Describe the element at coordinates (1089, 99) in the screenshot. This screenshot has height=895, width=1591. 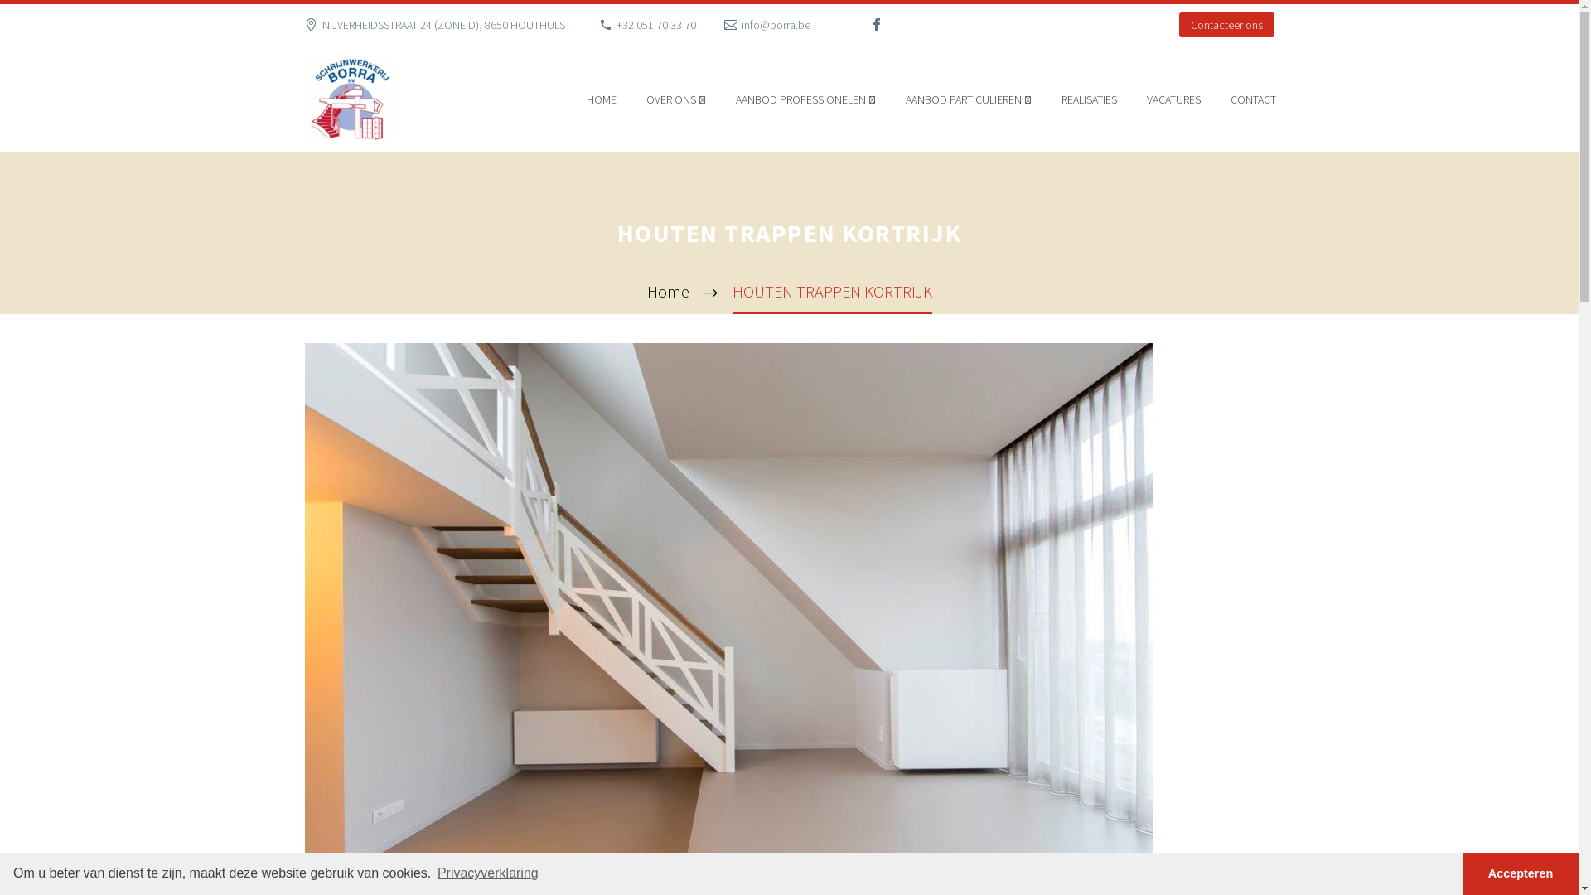
I see `REALISATIES` at that location.